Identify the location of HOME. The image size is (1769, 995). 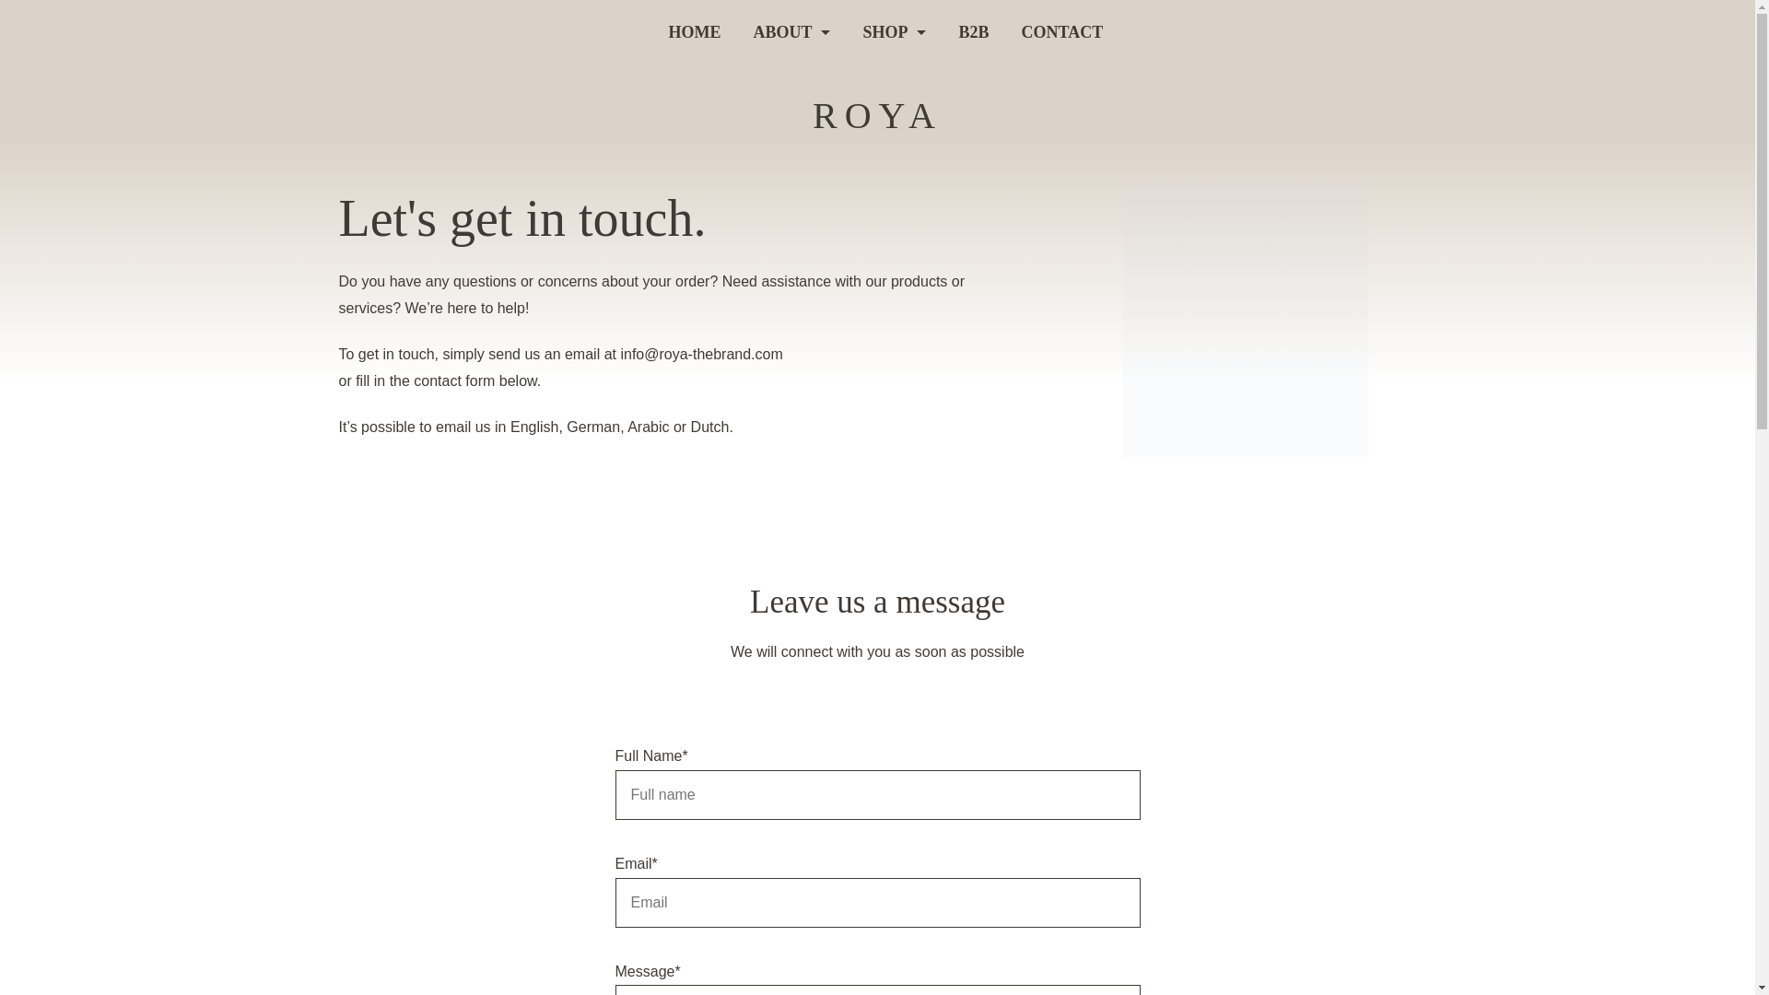
(702, 31).